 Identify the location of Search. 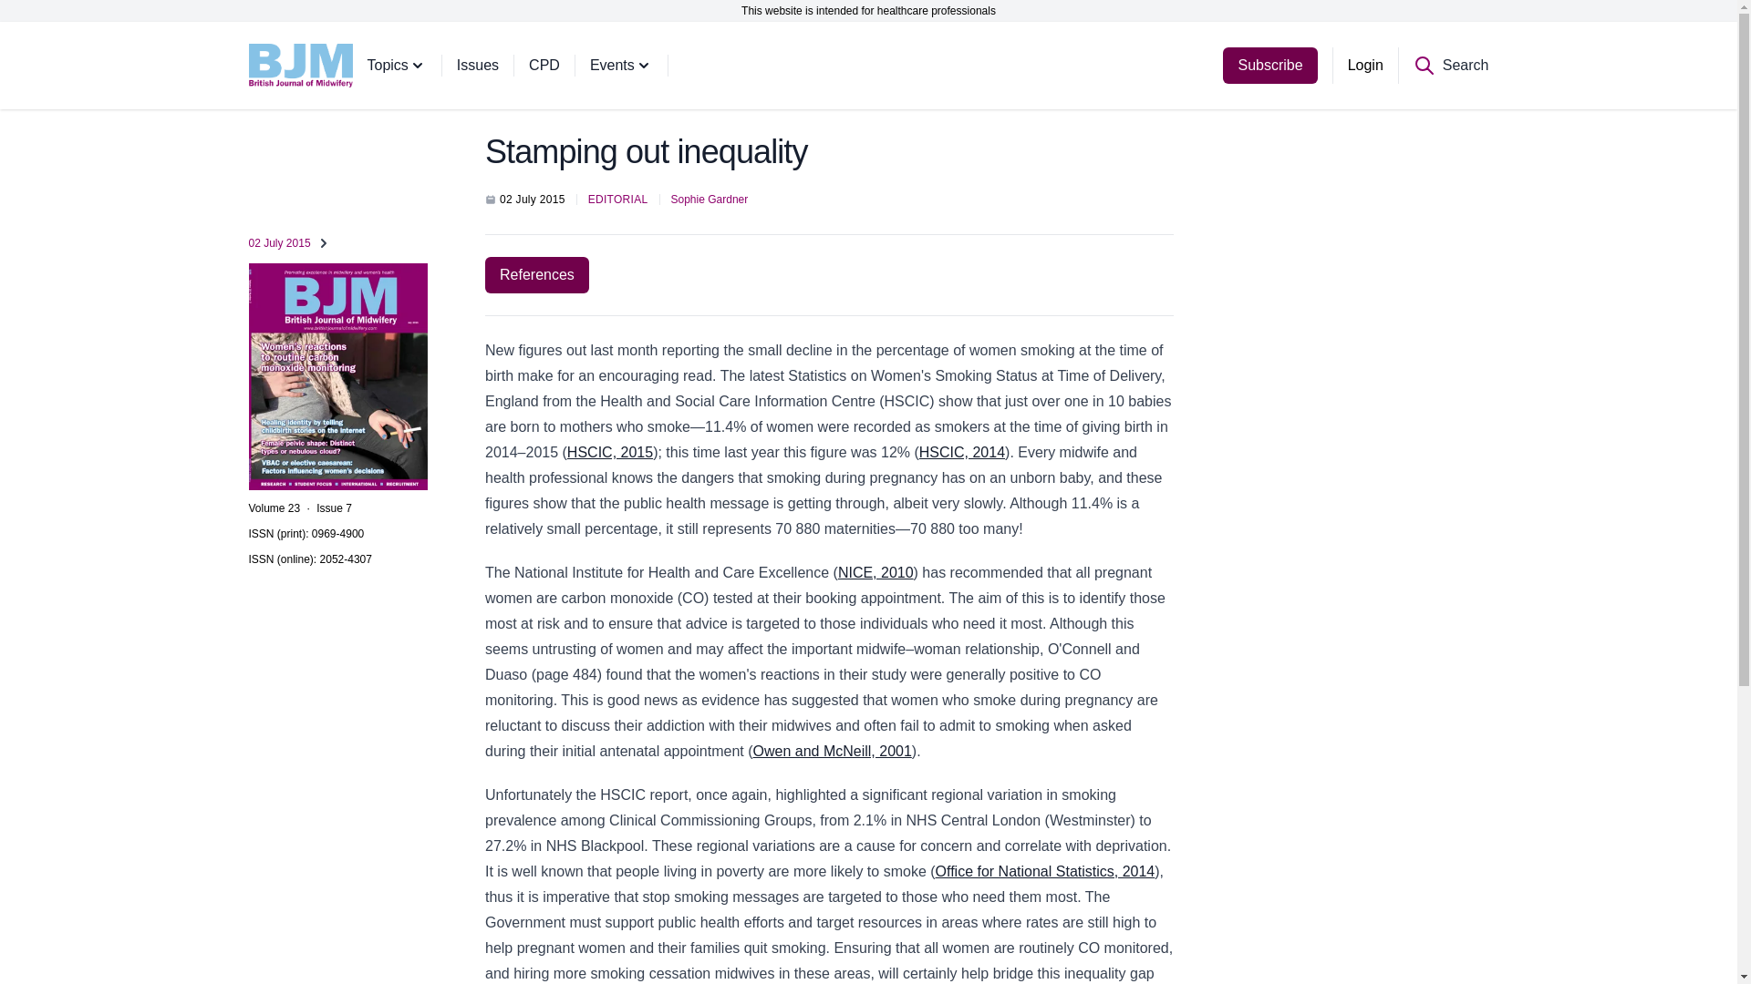
(1451, 65).